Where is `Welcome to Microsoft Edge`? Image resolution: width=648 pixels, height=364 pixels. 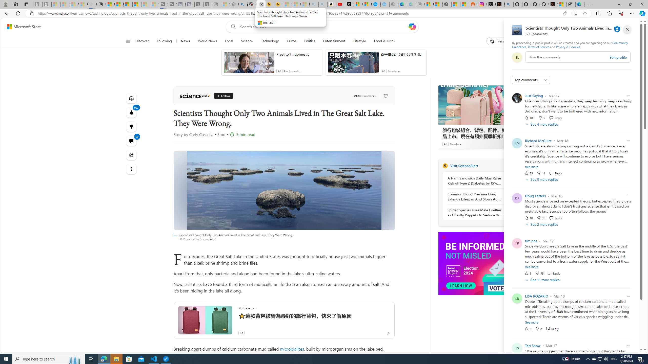 Welcome to Microsoft Edge is located at coordinates (580, 4).